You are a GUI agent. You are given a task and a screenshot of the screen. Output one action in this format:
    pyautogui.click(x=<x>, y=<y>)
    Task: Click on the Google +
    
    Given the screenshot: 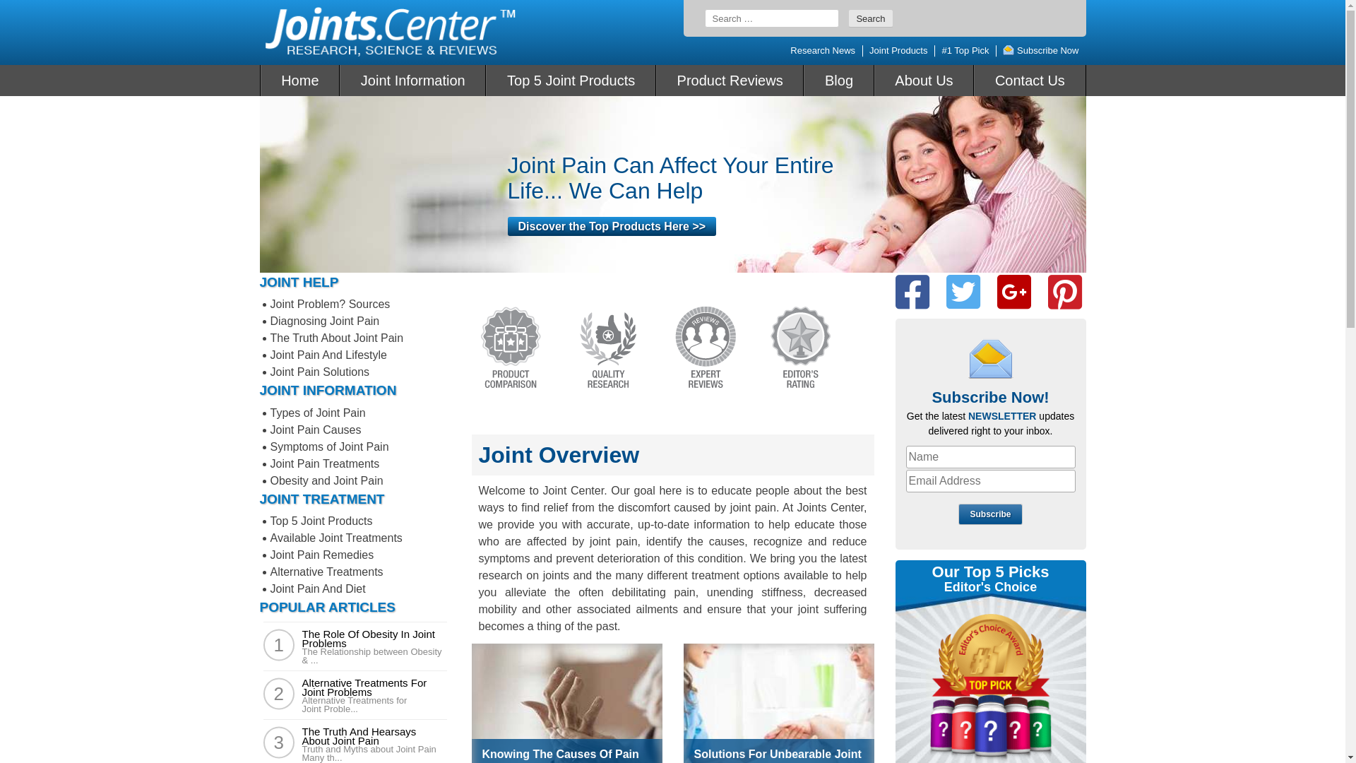 What is the action you would take?
    pyautogui.click(x=1014, y=292)
    